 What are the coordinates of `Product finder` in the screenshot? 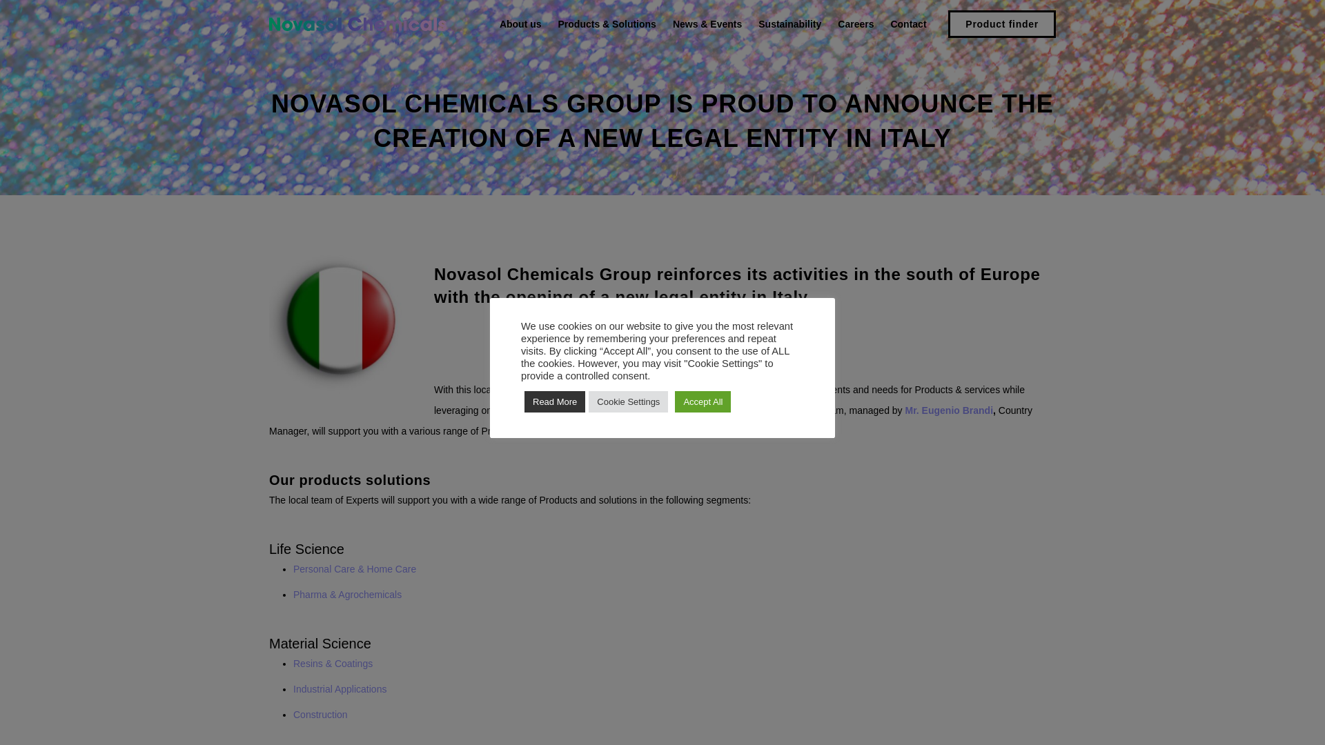 It's located at (1002, 23).